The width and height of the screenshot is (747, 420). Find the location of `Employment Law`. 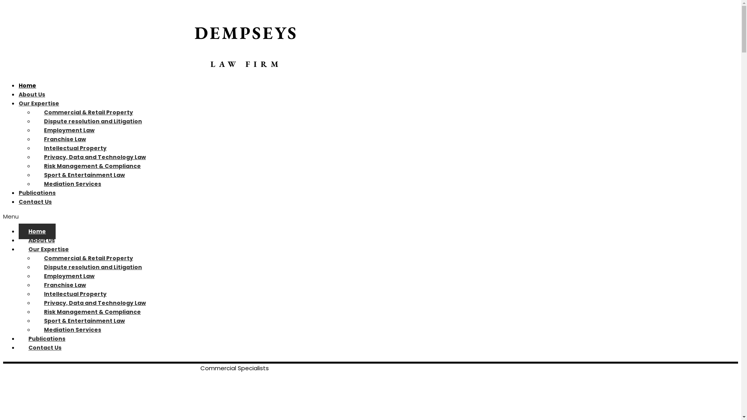

Employment Law is located at coordinates (69, 130).